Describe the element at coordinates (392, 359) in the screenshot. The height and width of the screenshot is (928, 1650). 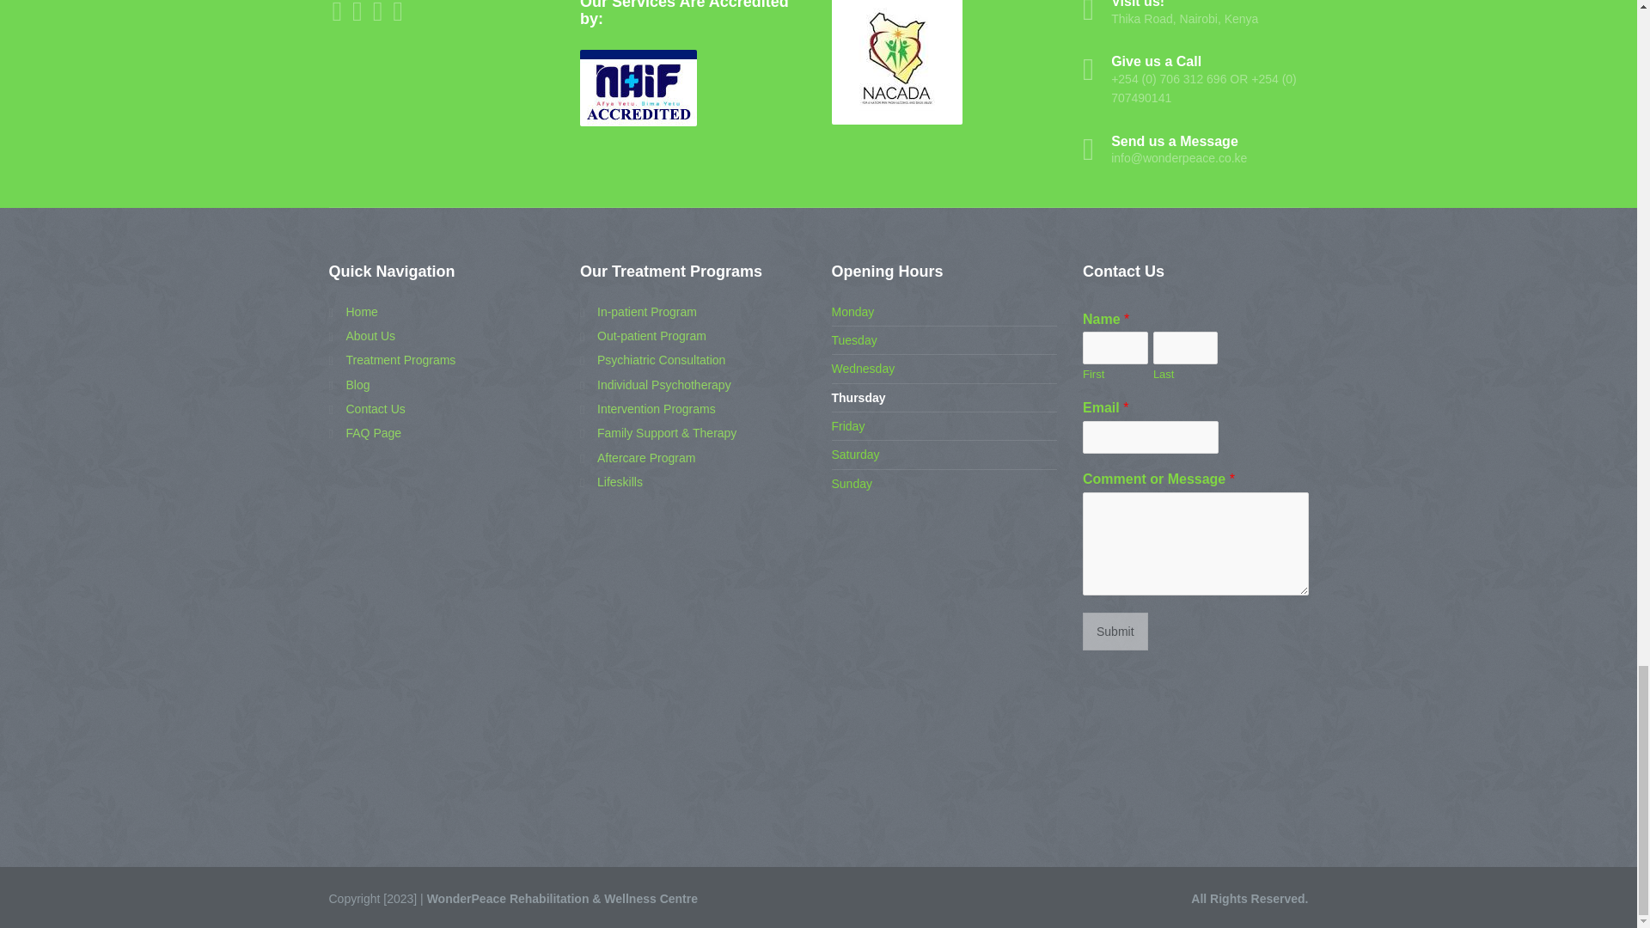
I see `Treatment Programs` at that location.